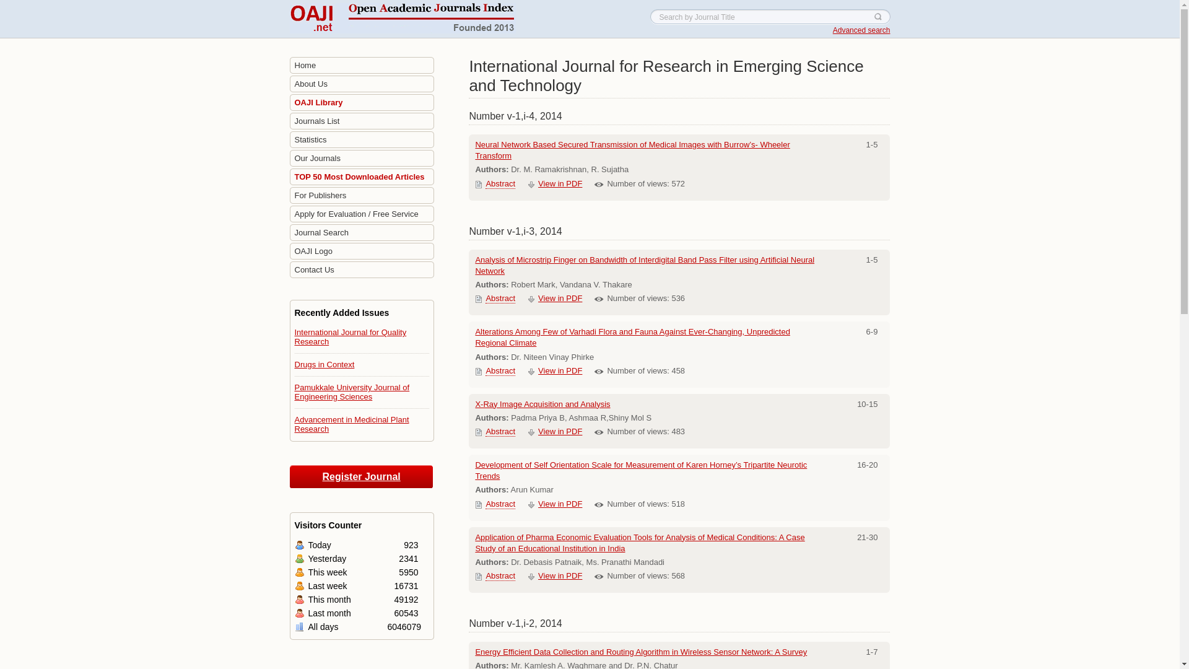  Describe the element at coordinates (862, 30) in the screenshot. I see `Advanced search` at that location.